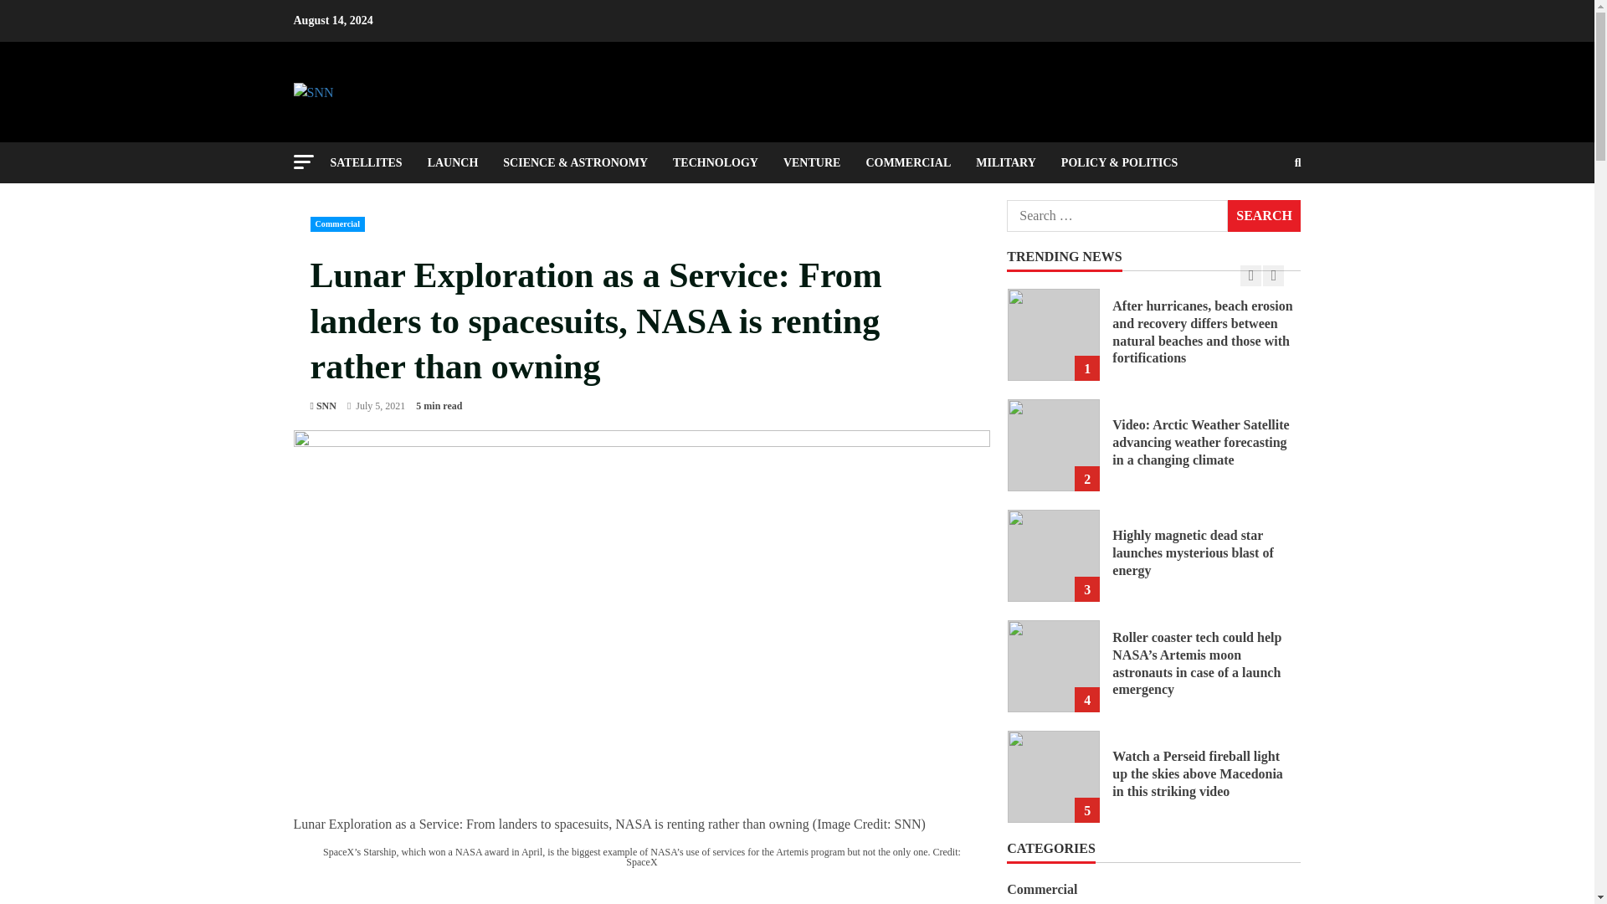  Describe the element at coordinates (372, 162) in the screenshot. I see `SATELLITES` at that location.